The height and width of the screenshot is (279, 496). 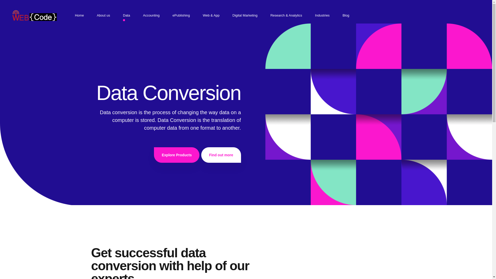 What do you see at coordinates (126, 16) in the screenshot?
I see `Data` at bounding box center [126, 16].